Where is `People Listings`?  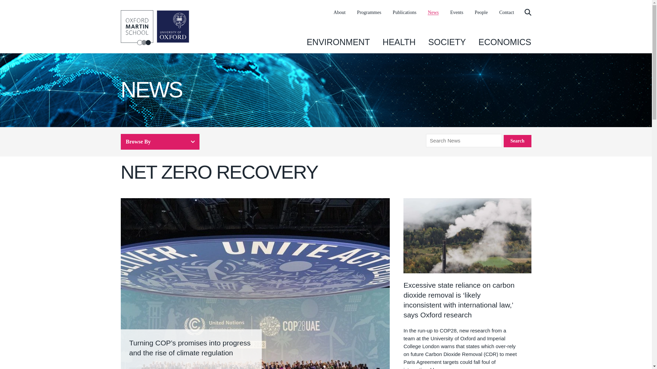
People Listings is located at coordinates (481, 13).